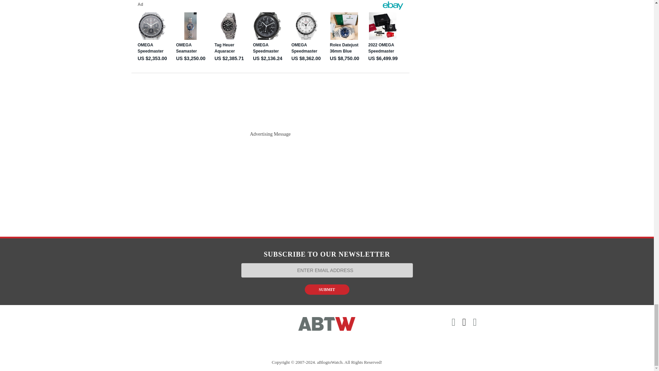 This screenshot has height=371, width=659. What do you see at coordinates (270, 184) in the screenshot?
I see `3rd party ad content` at bounding box center [270, 184].